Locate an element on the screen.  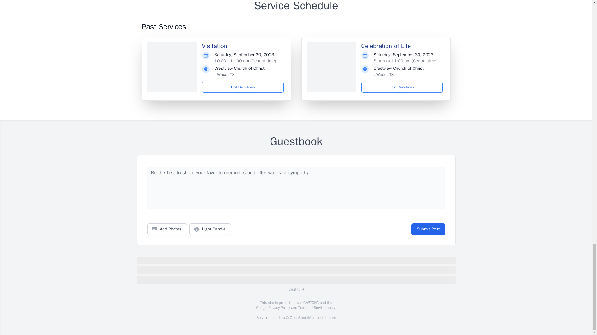
Text Directions is located at coordinates (402, 87).